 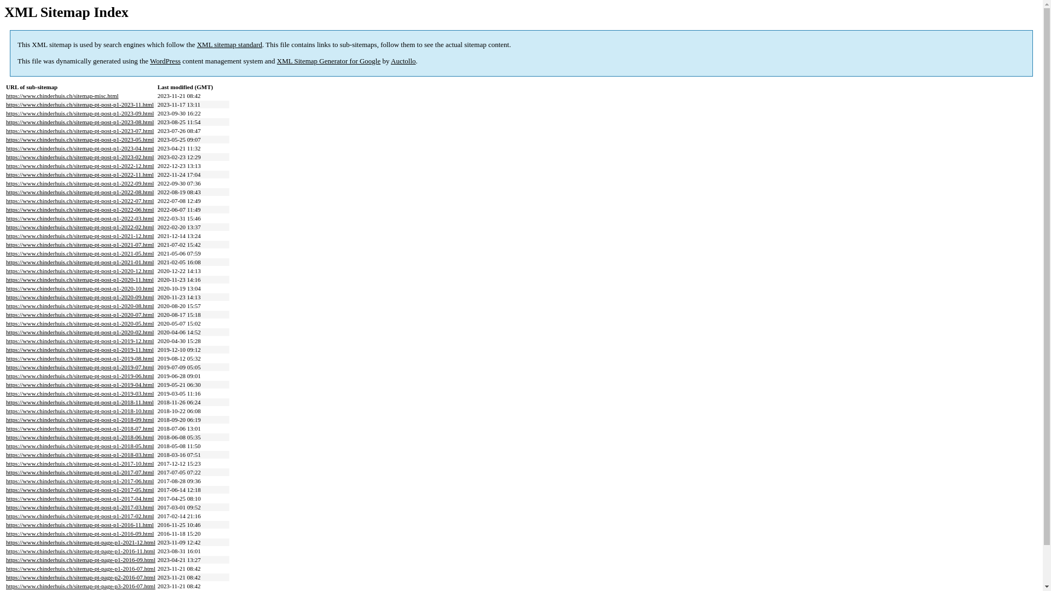 What do you see at coordinates (80, 525) in the screenshot?
I see `https://www.chinderhuis.ch/sitemap-pt-post-p1-2016-11.html` at bounding box center [80, 525].